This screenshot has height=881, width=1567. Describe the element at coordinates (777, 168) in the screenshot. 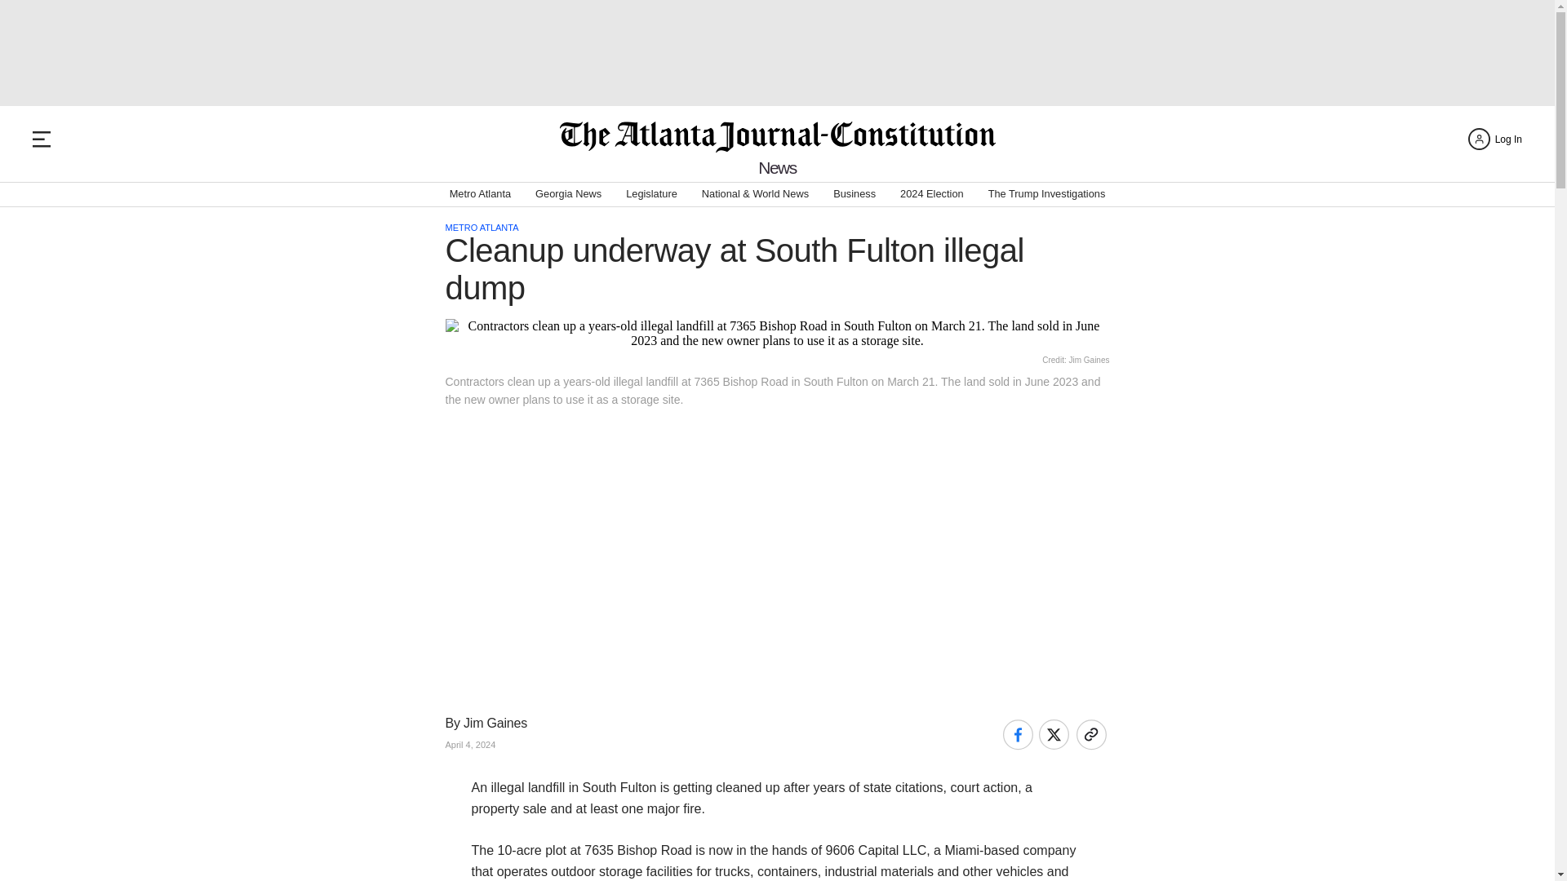

I see `News` at that location.